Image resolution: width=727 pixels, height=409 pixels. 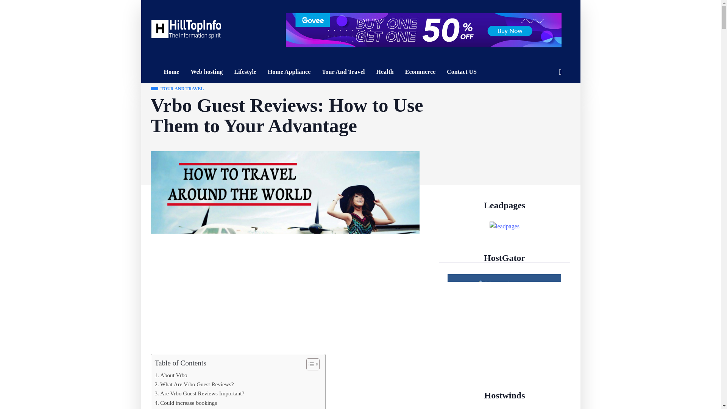 I want to click on What Are Vrbo Guest Reviews?, so click(x=194, y=384).